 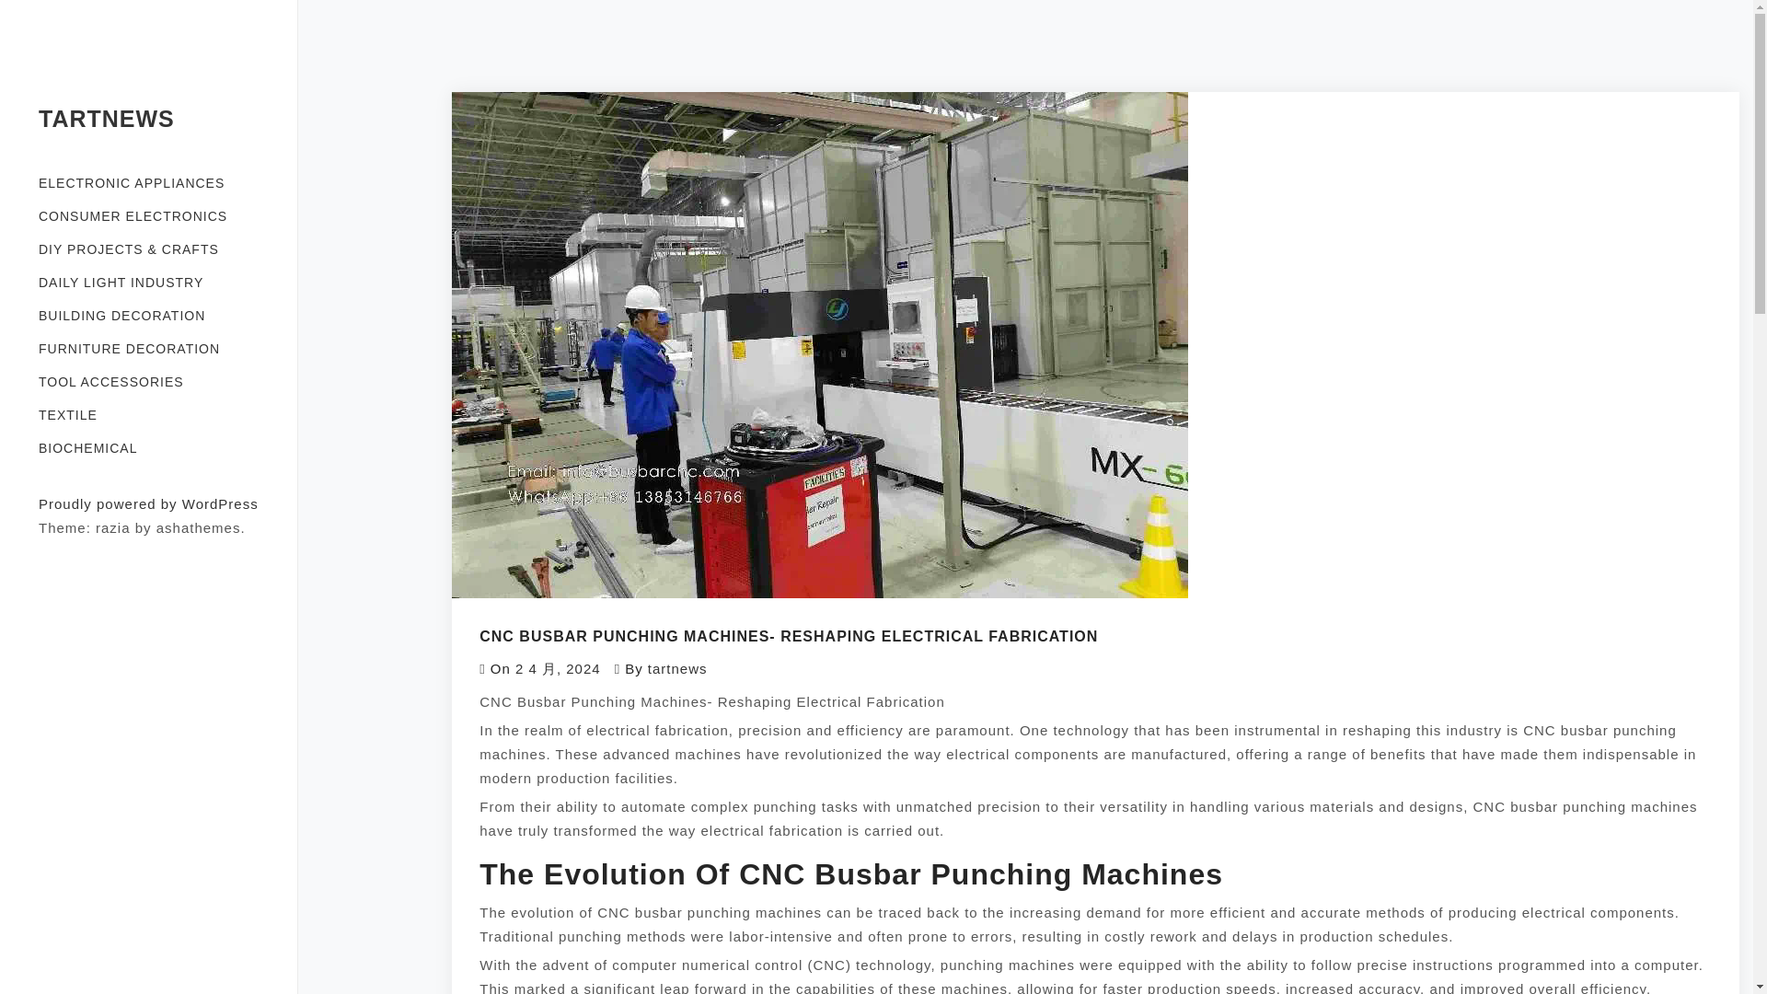 What do you see at coordinates (148, 447) in the screenshot?
I see `BIOCHEMICAL` at bounding box center [148, 447].